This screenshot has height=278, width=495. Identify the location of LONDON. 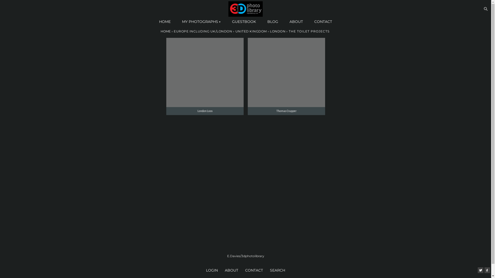
(278, 31).